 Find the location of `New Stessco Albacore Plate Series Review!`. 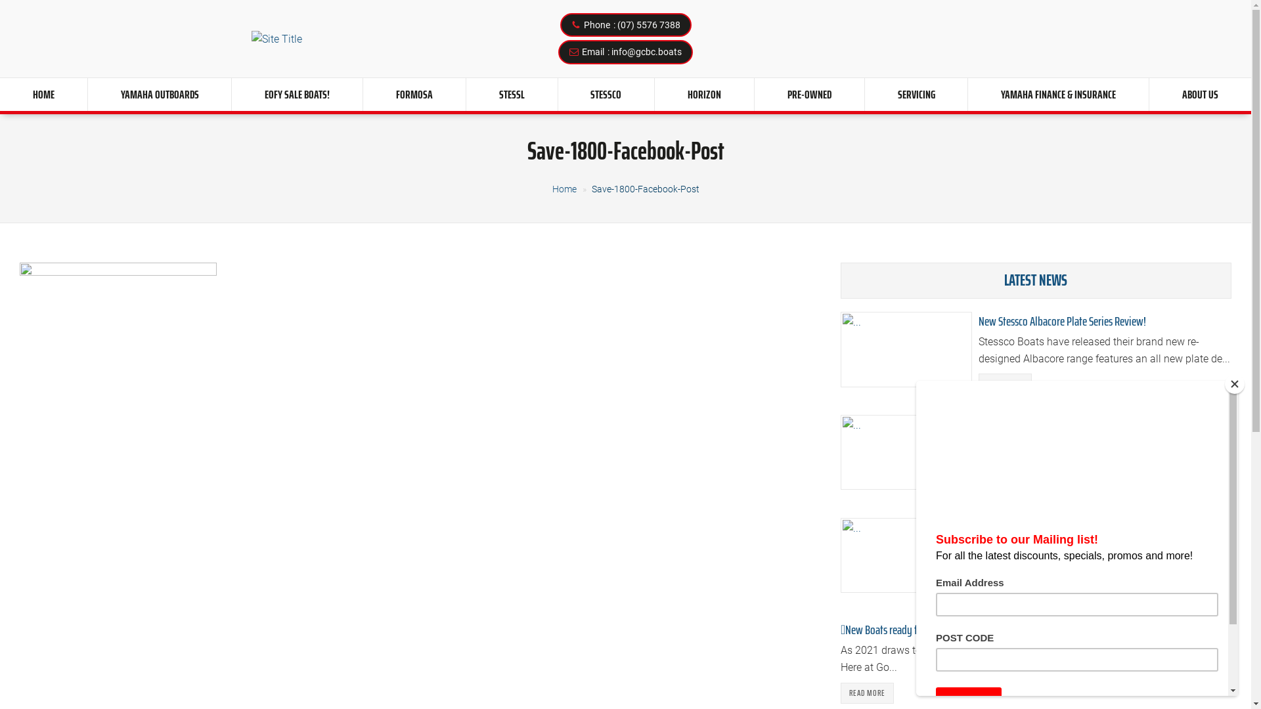

New Stessco Albacore Plate Series Review! is located at coordinates (1063, 321).